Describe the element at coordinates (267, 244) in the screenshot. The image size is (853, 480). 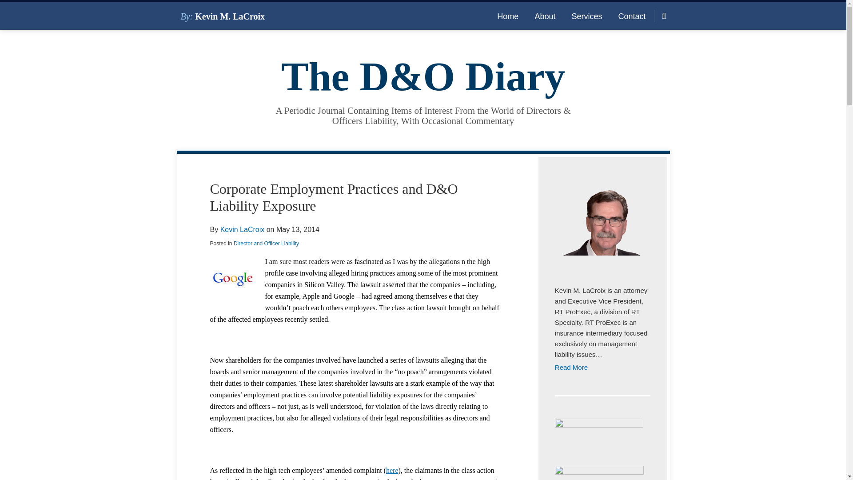
I see `Director and Officer Liability` at that location.